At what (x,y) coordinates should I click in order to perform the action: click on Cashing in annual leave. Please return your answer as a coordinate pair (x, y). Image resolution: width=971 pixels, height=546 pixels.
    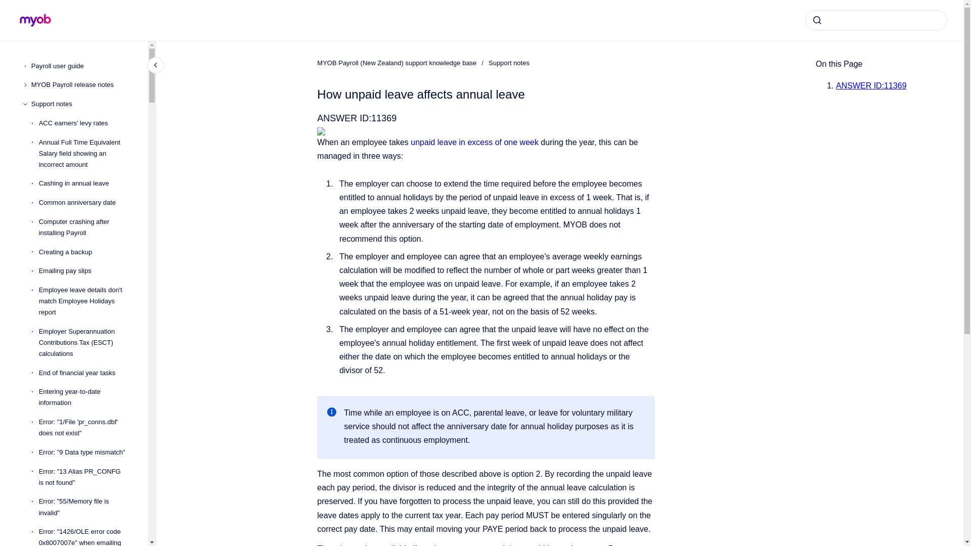
    Looking at the image, I should click on (85, 184).